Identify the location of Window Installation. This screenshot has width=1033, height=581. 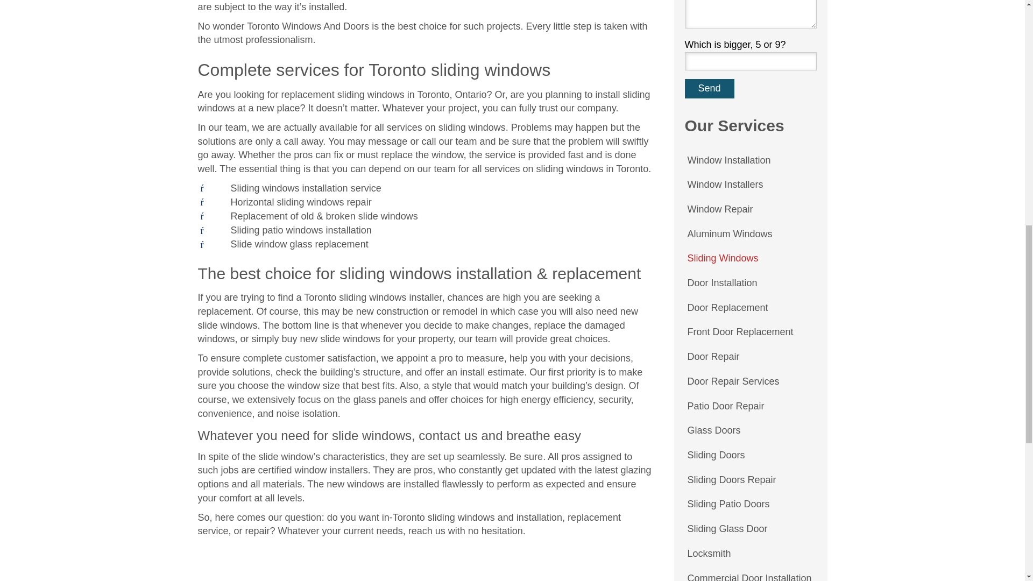
(728, 160).